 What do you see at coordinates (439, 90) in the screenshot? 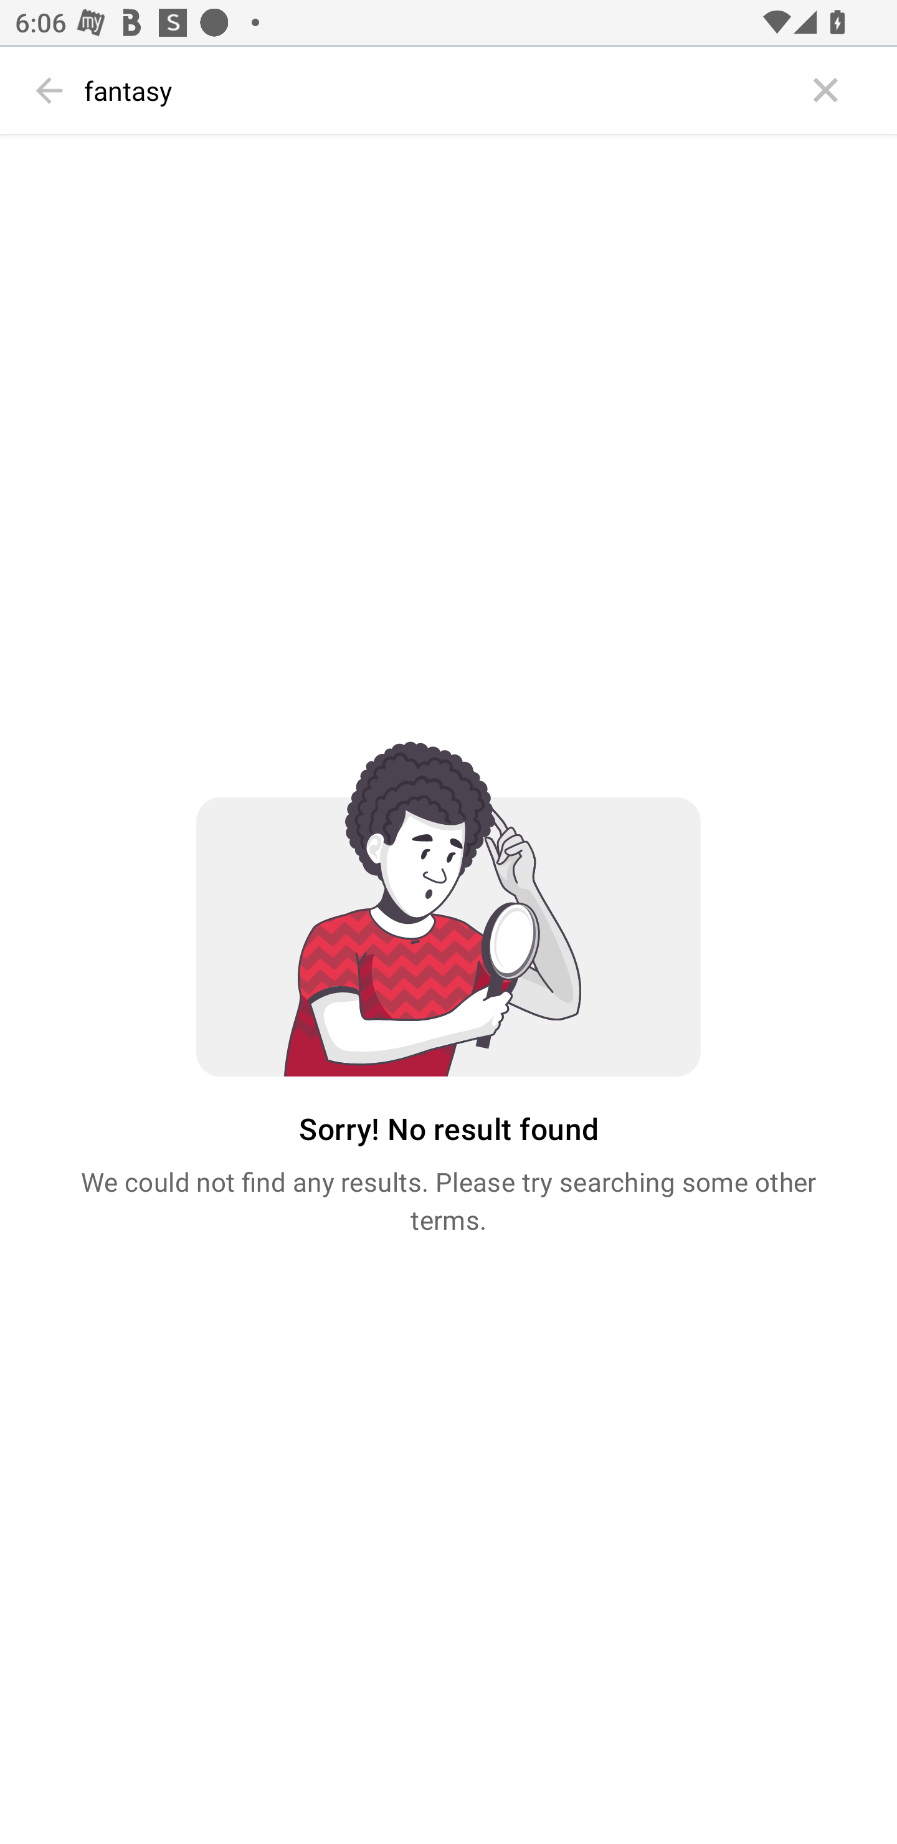
I see `fantasy` at bounding box center [439, 90].